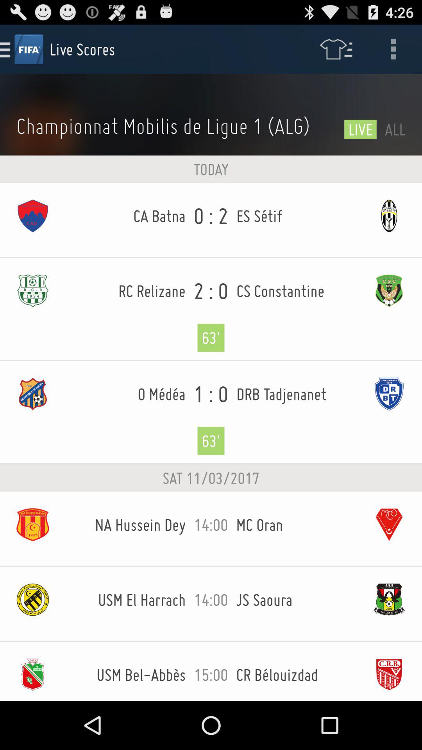  What do you see at coordinates (393, 49) in the screenshot?
I see `press the icon above all icon` at bounding box center [393, 49].